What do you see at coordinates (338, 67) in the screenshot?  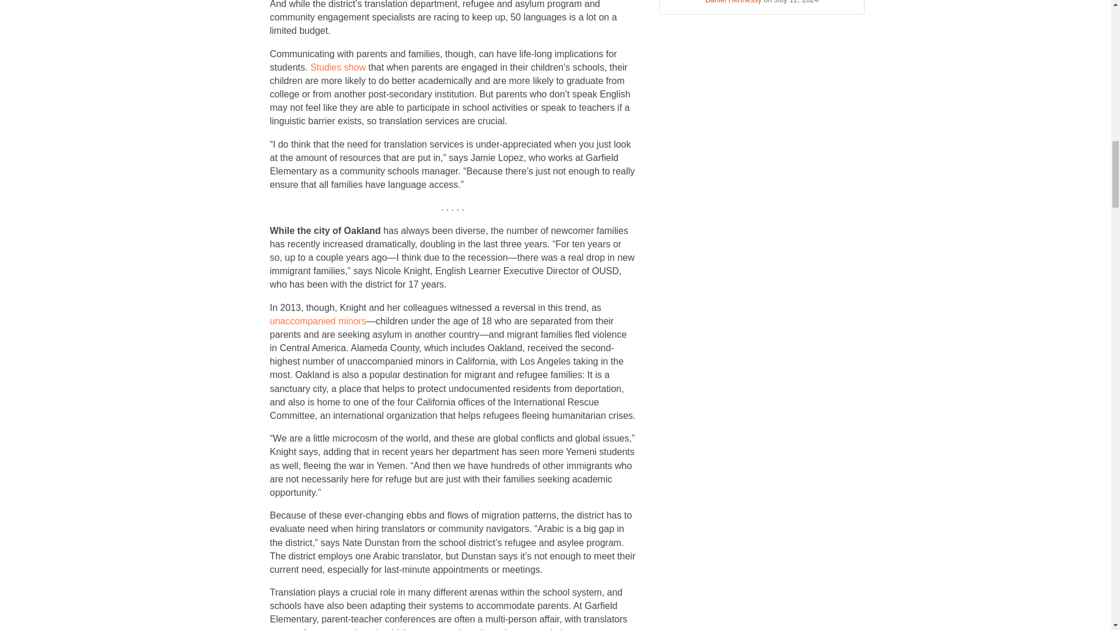 I see `Studies show` at bounding box center [338, 67].